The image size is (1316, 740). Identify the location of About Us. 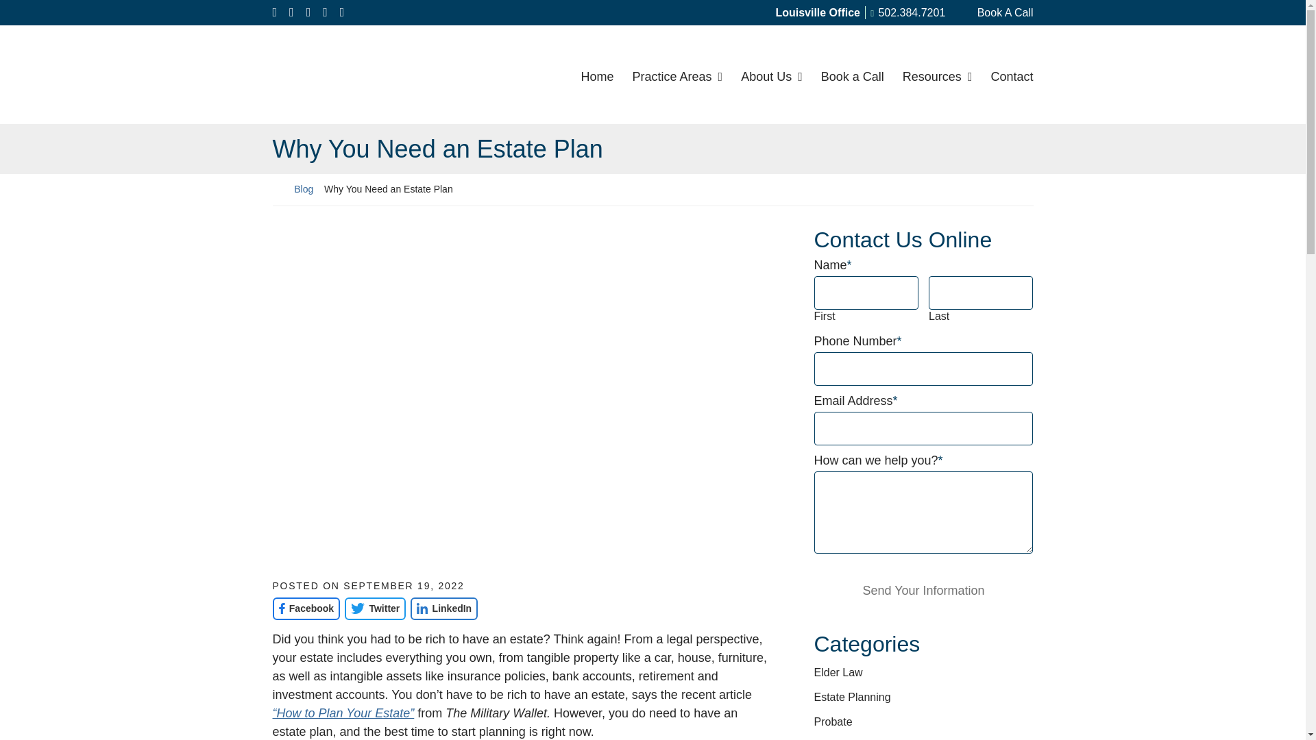
(772, 74).